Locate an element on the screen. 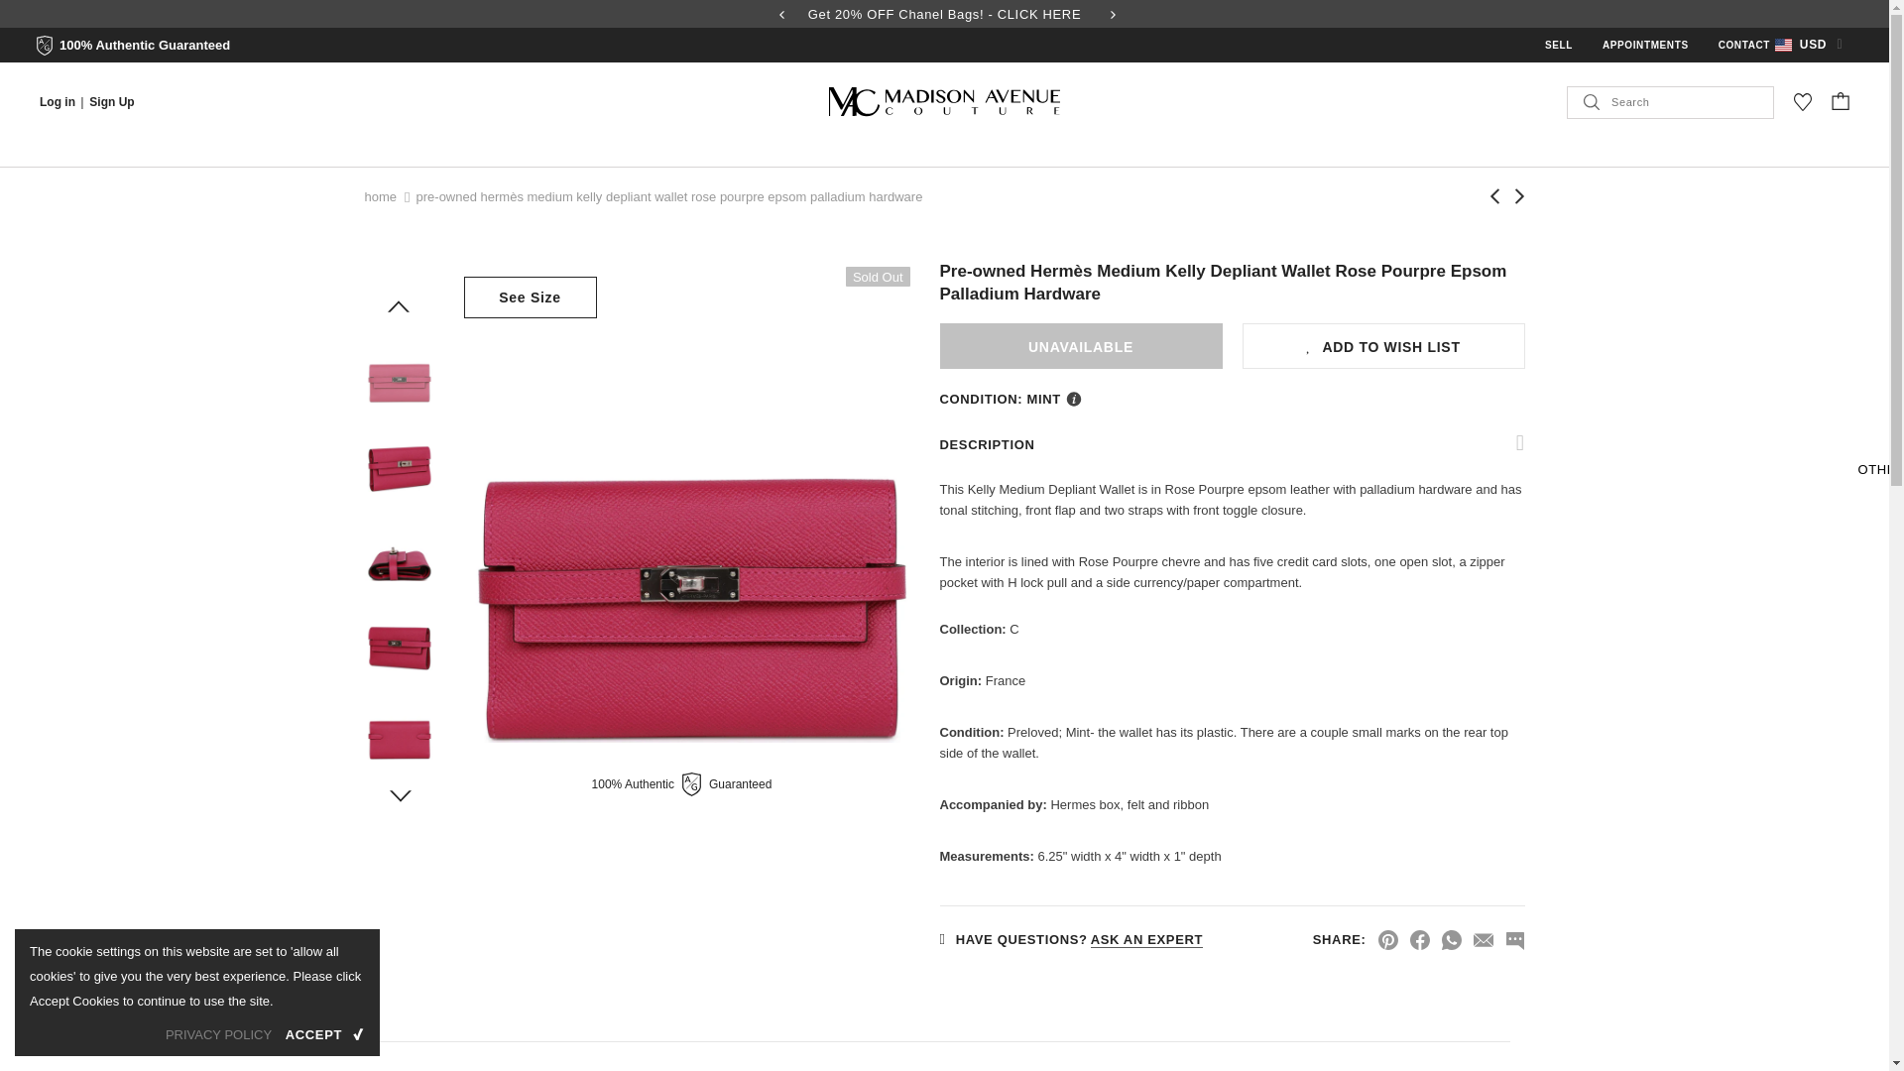  Ask An Expert is located at coordinates (1146, 939).